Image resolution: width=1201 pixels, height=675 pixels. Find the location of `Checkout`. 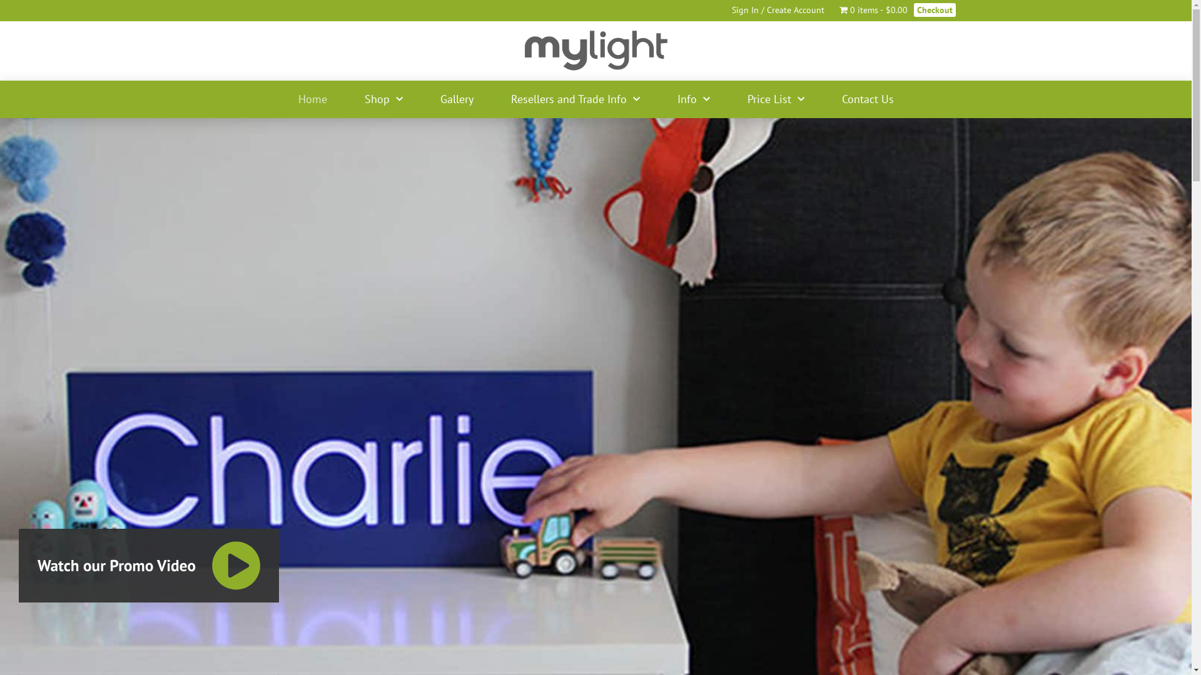

Checkout is located at coordinates (935, 10).